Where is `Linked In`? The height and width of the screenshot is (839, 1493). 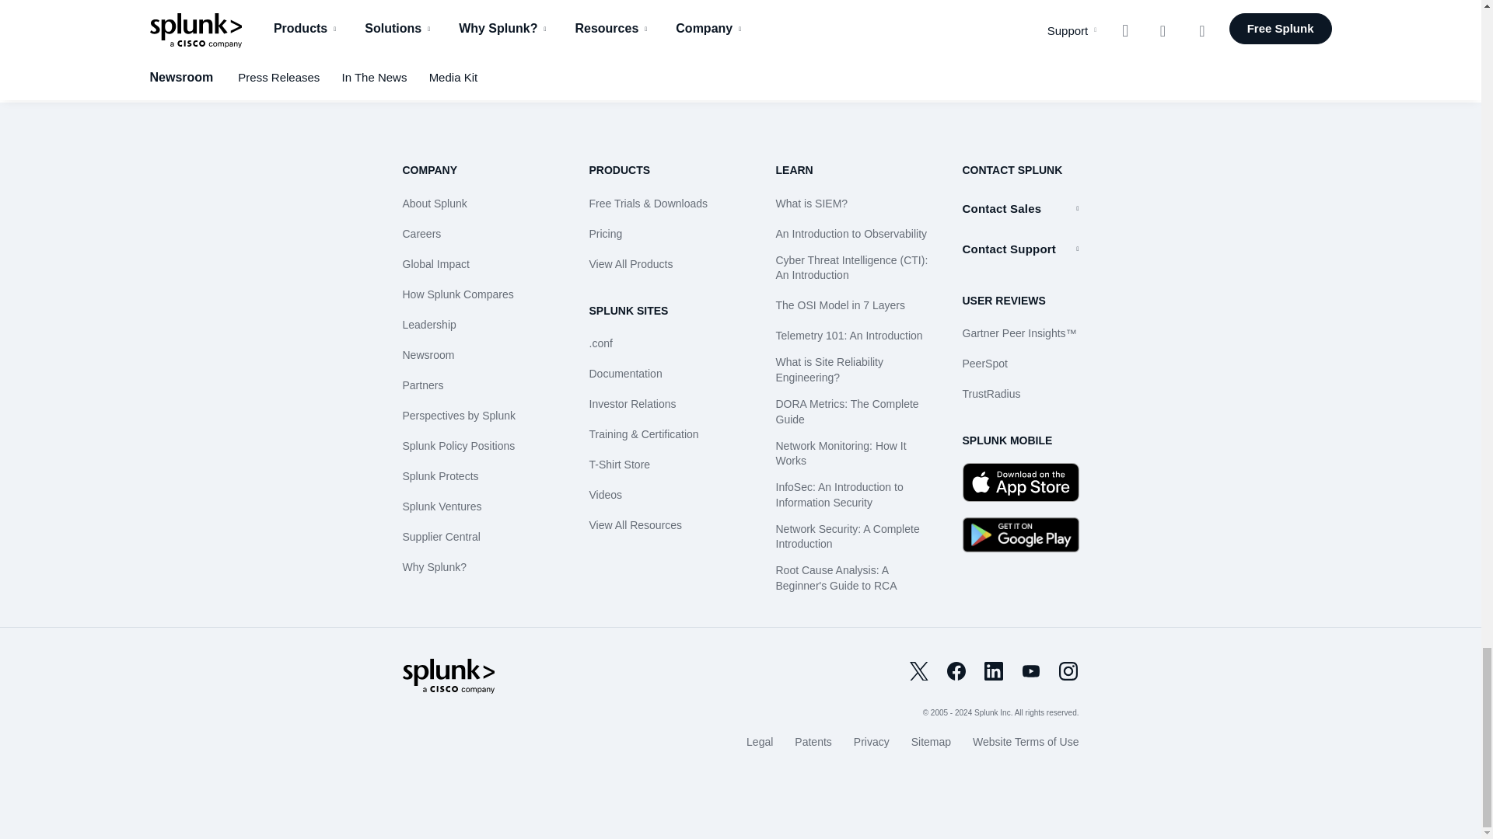
Linked In is located at coordinates (994, 671).